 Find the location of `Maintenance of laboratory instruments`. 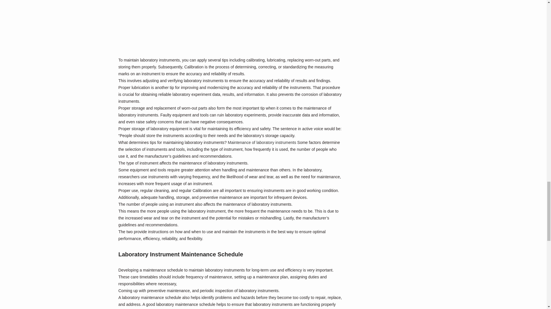

Maintenance of laboratory instruments is located at coordinates (262, 142).